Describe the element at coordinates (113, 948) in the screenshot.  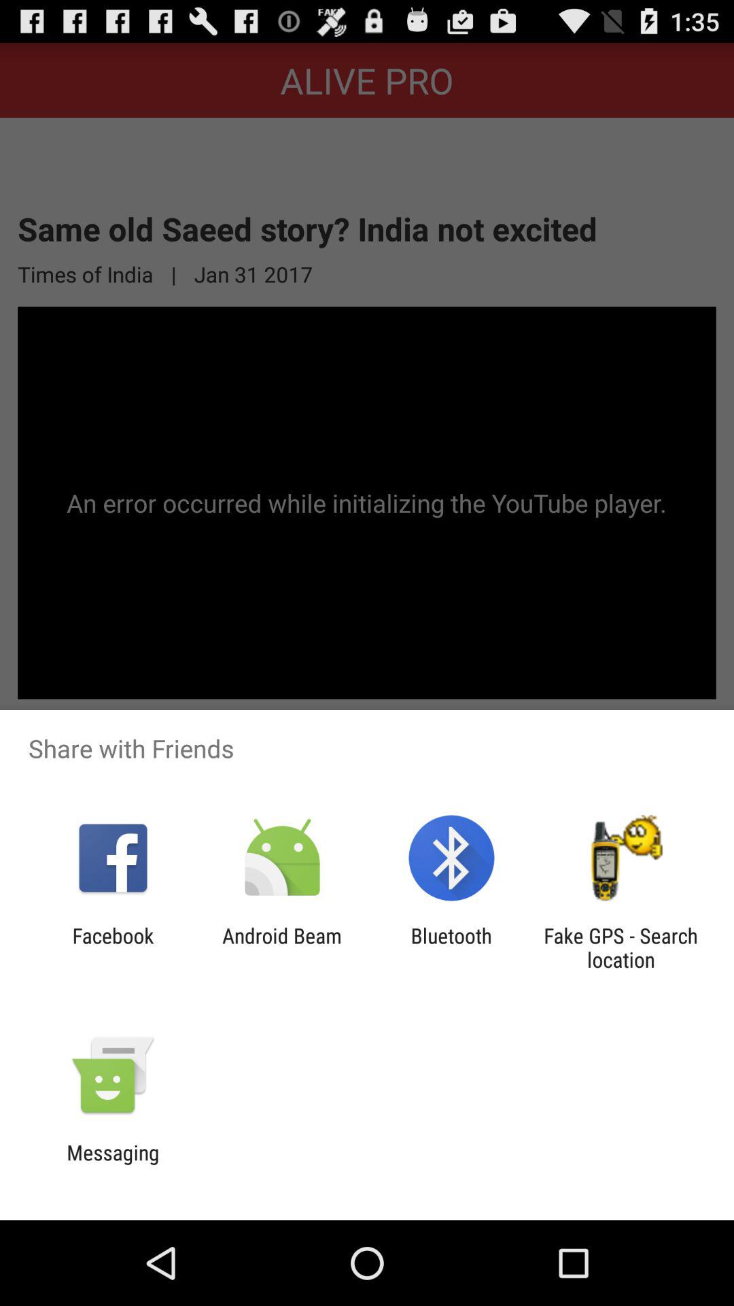
I see `choose icon to the left of the android beam item` at that location.